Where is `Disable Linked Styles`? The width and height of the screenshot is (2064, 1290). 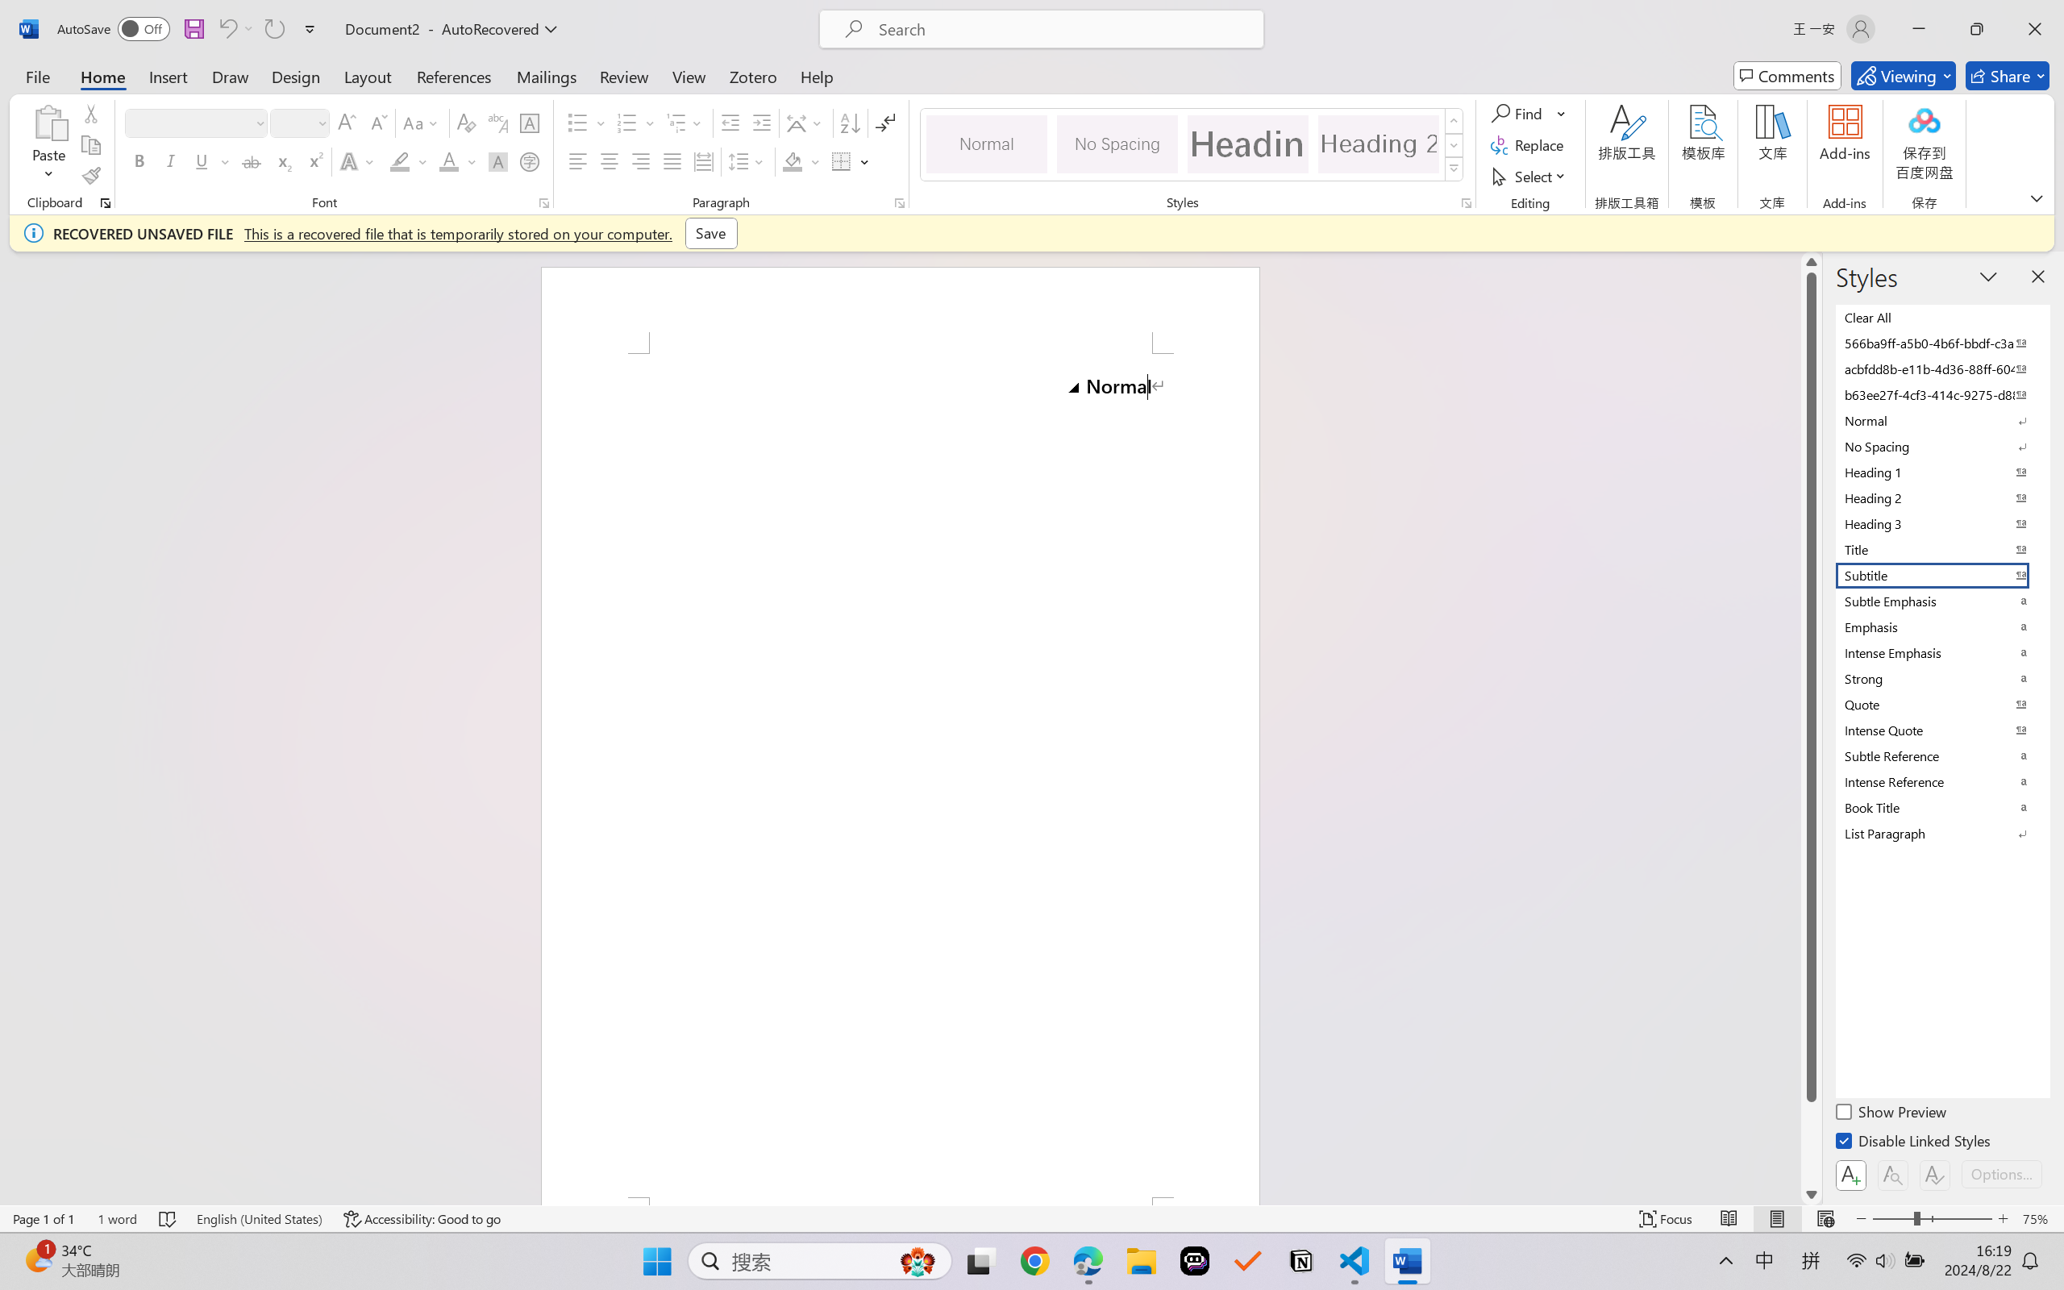 Disable Linked Styles is located at coordinates (1914, 1143).